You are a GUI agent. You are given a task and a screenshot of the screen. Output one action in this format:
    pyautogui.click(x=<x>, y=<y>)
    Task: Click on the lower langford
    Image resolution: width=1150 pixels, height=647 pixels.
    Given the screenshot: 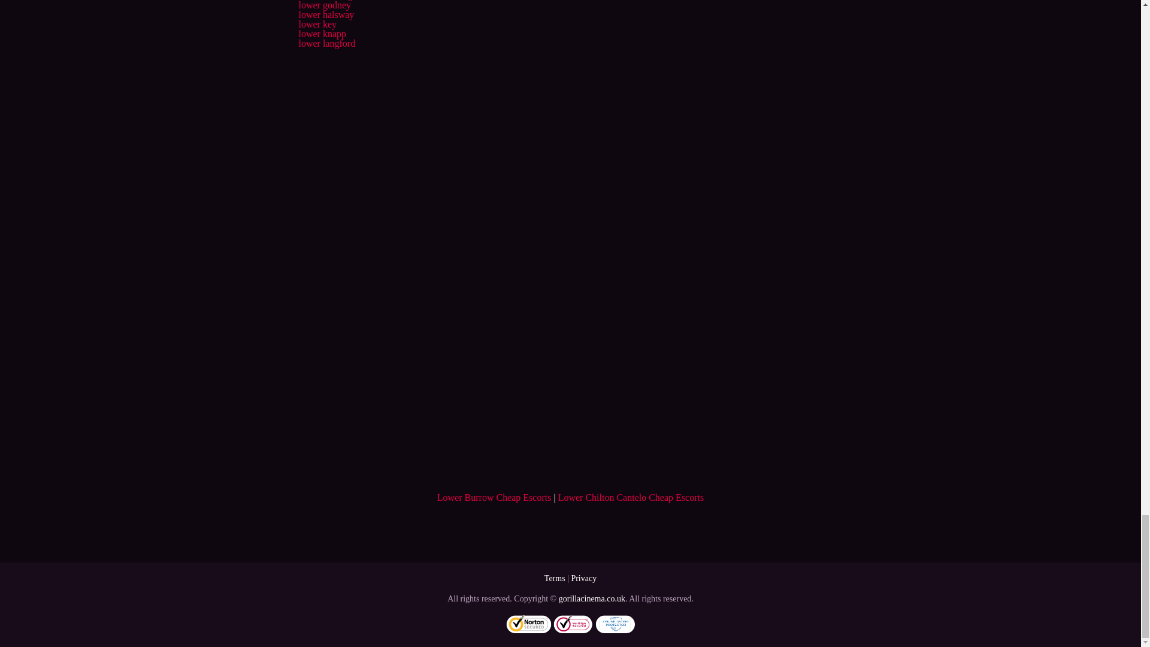 What is the action you would take?
    pyautogui.click(x=326, y=43)
    